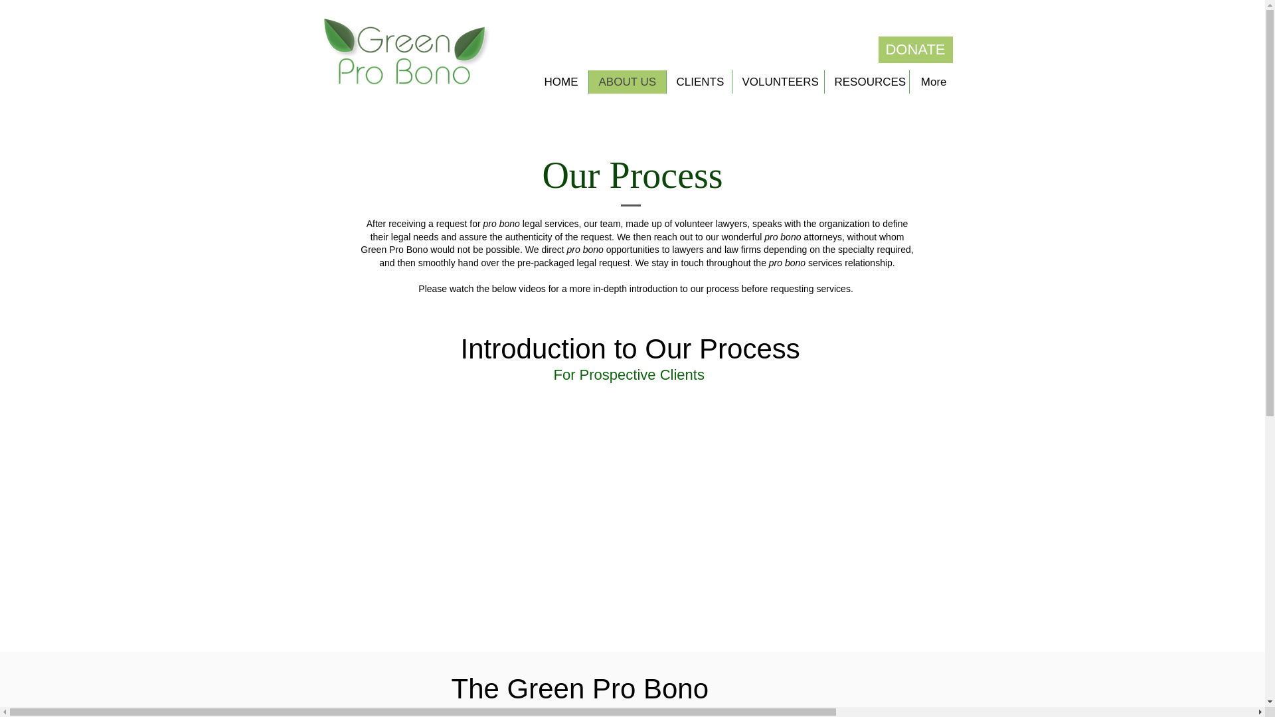 The height and width of the screenshot is (717, 1275). I want to click on ABOUT US, so click(627, 82).